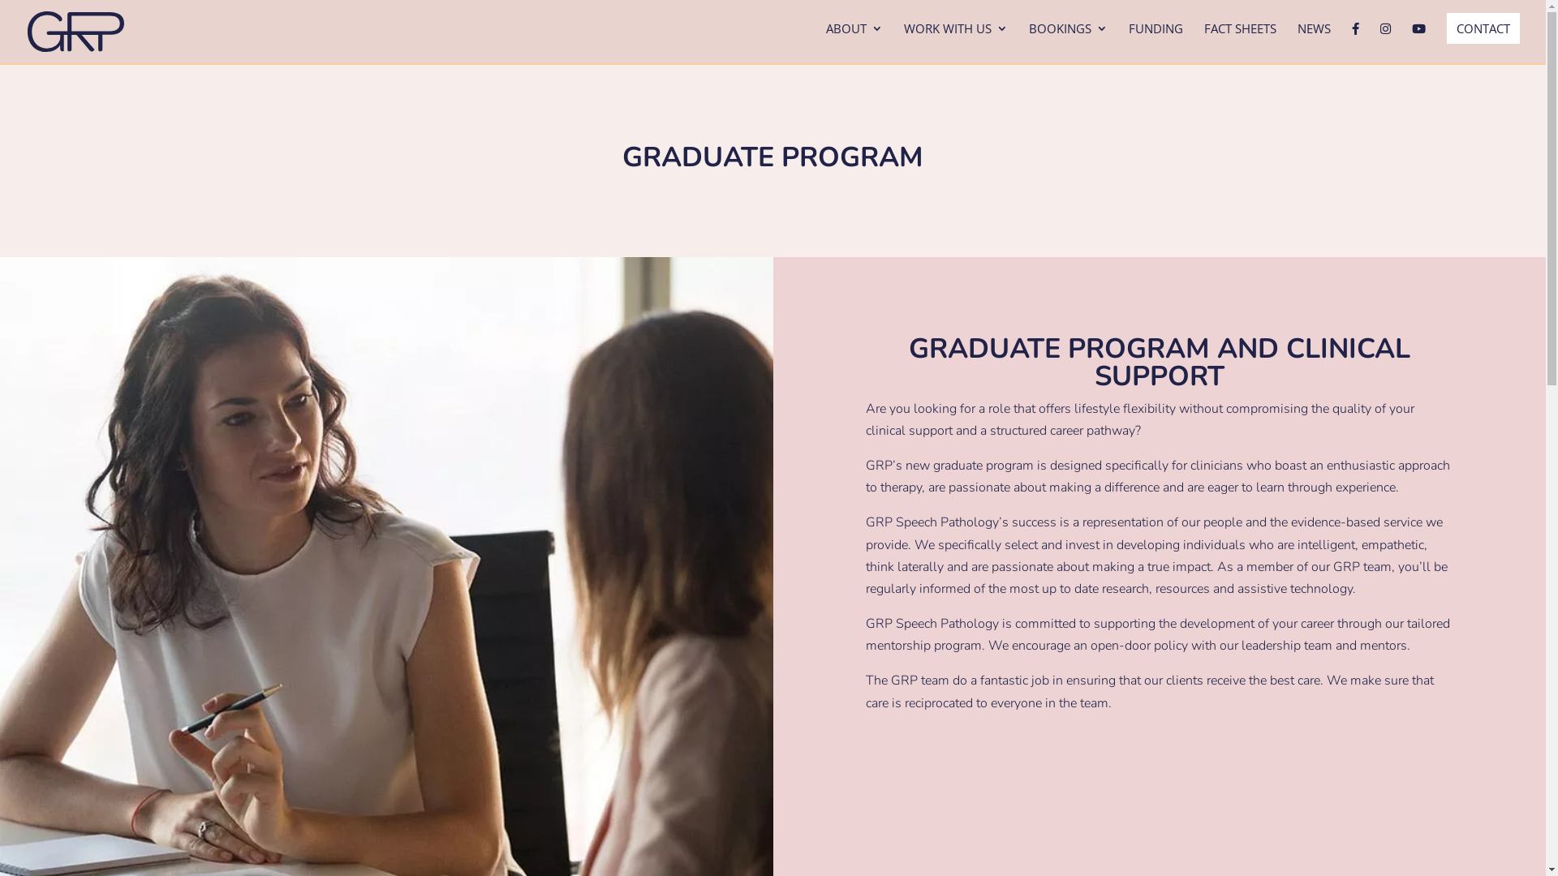 The height and width of the screenshot is (876, 1558). Describe the element at coordinates (1483, 28) in the screenshot. I see `CONTACT` at that location.